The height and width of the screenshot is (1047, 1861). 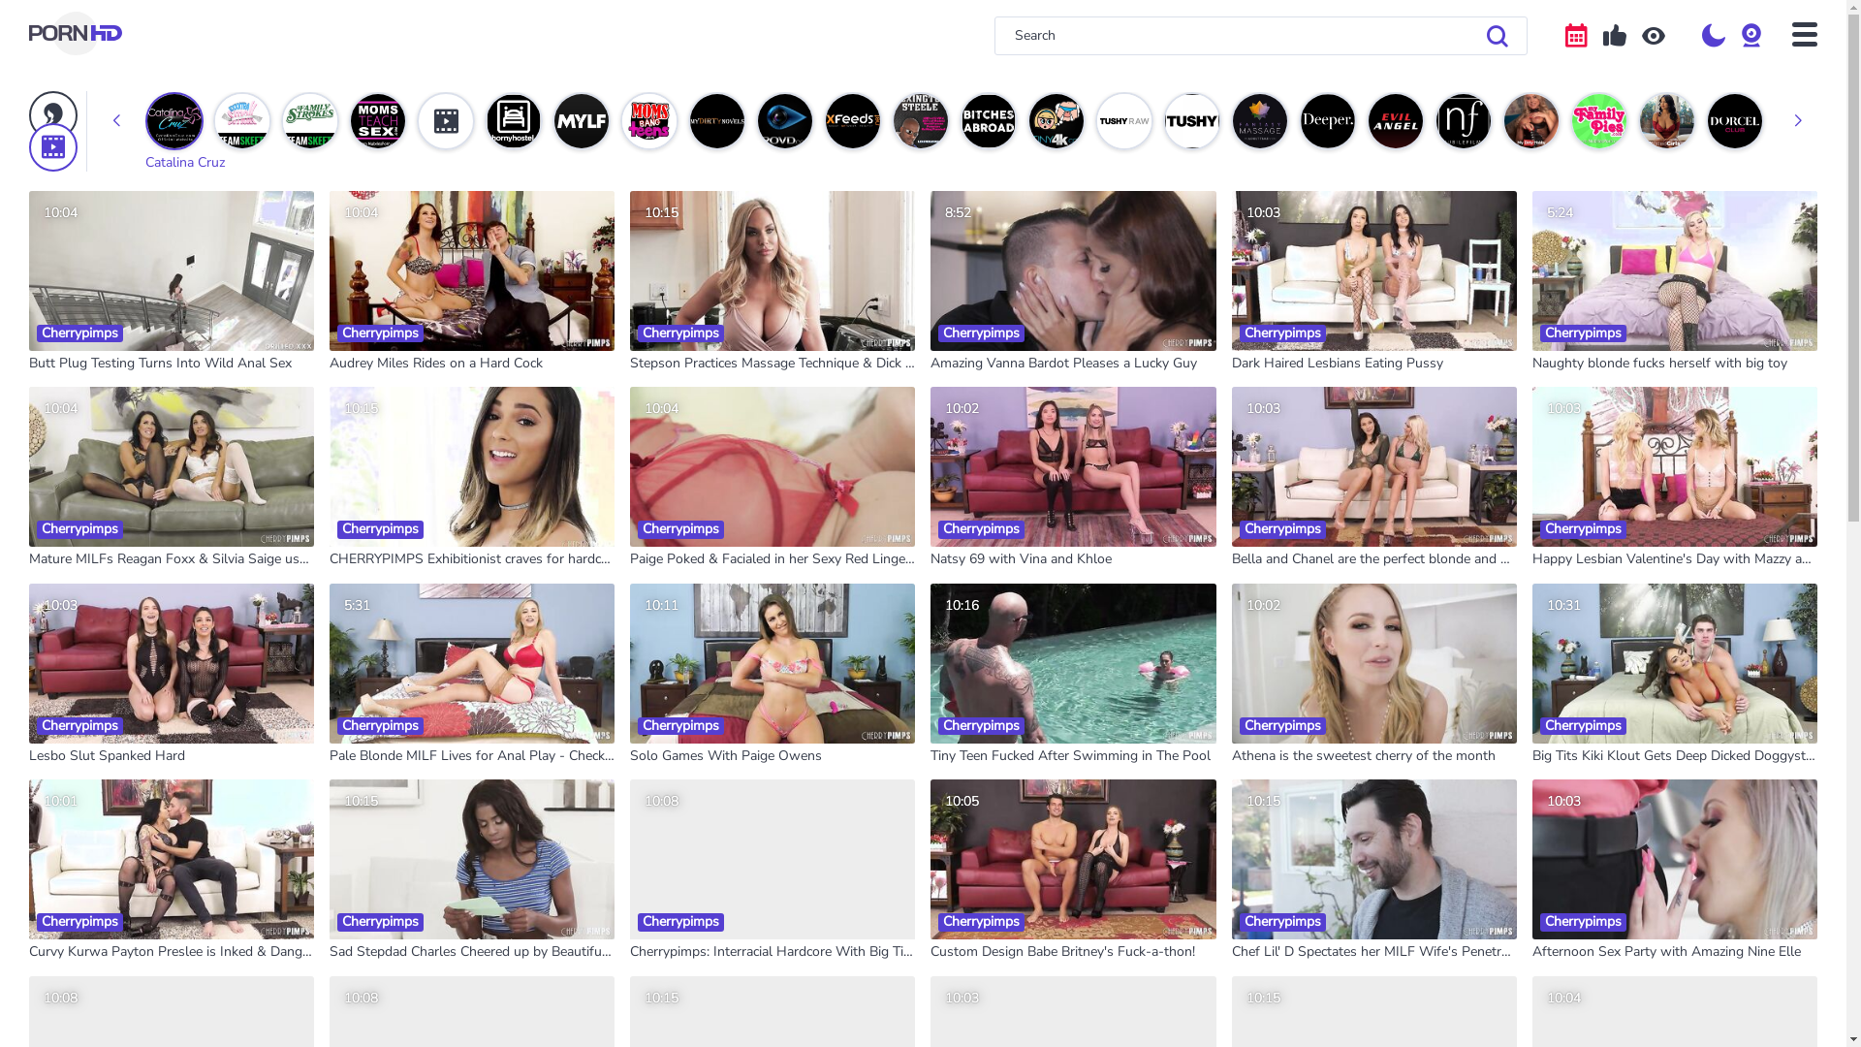 What do you see at coordinates (1566, 508) in the screenshot?
I see `Cherrypimps` at bounding box center [1566, 508].